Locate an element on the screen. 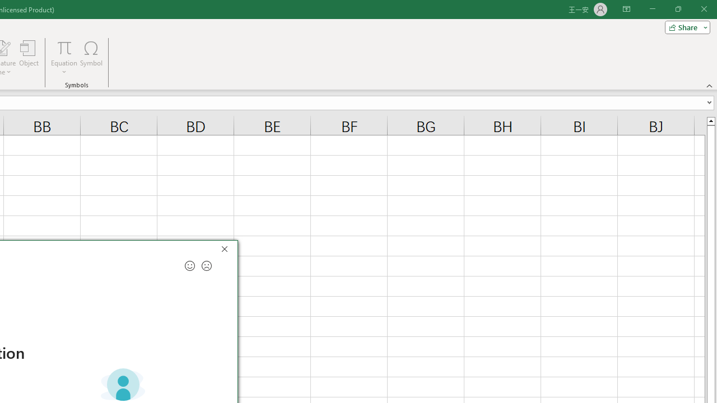  Send a frown for feedback is located at coordinates (207, 266).